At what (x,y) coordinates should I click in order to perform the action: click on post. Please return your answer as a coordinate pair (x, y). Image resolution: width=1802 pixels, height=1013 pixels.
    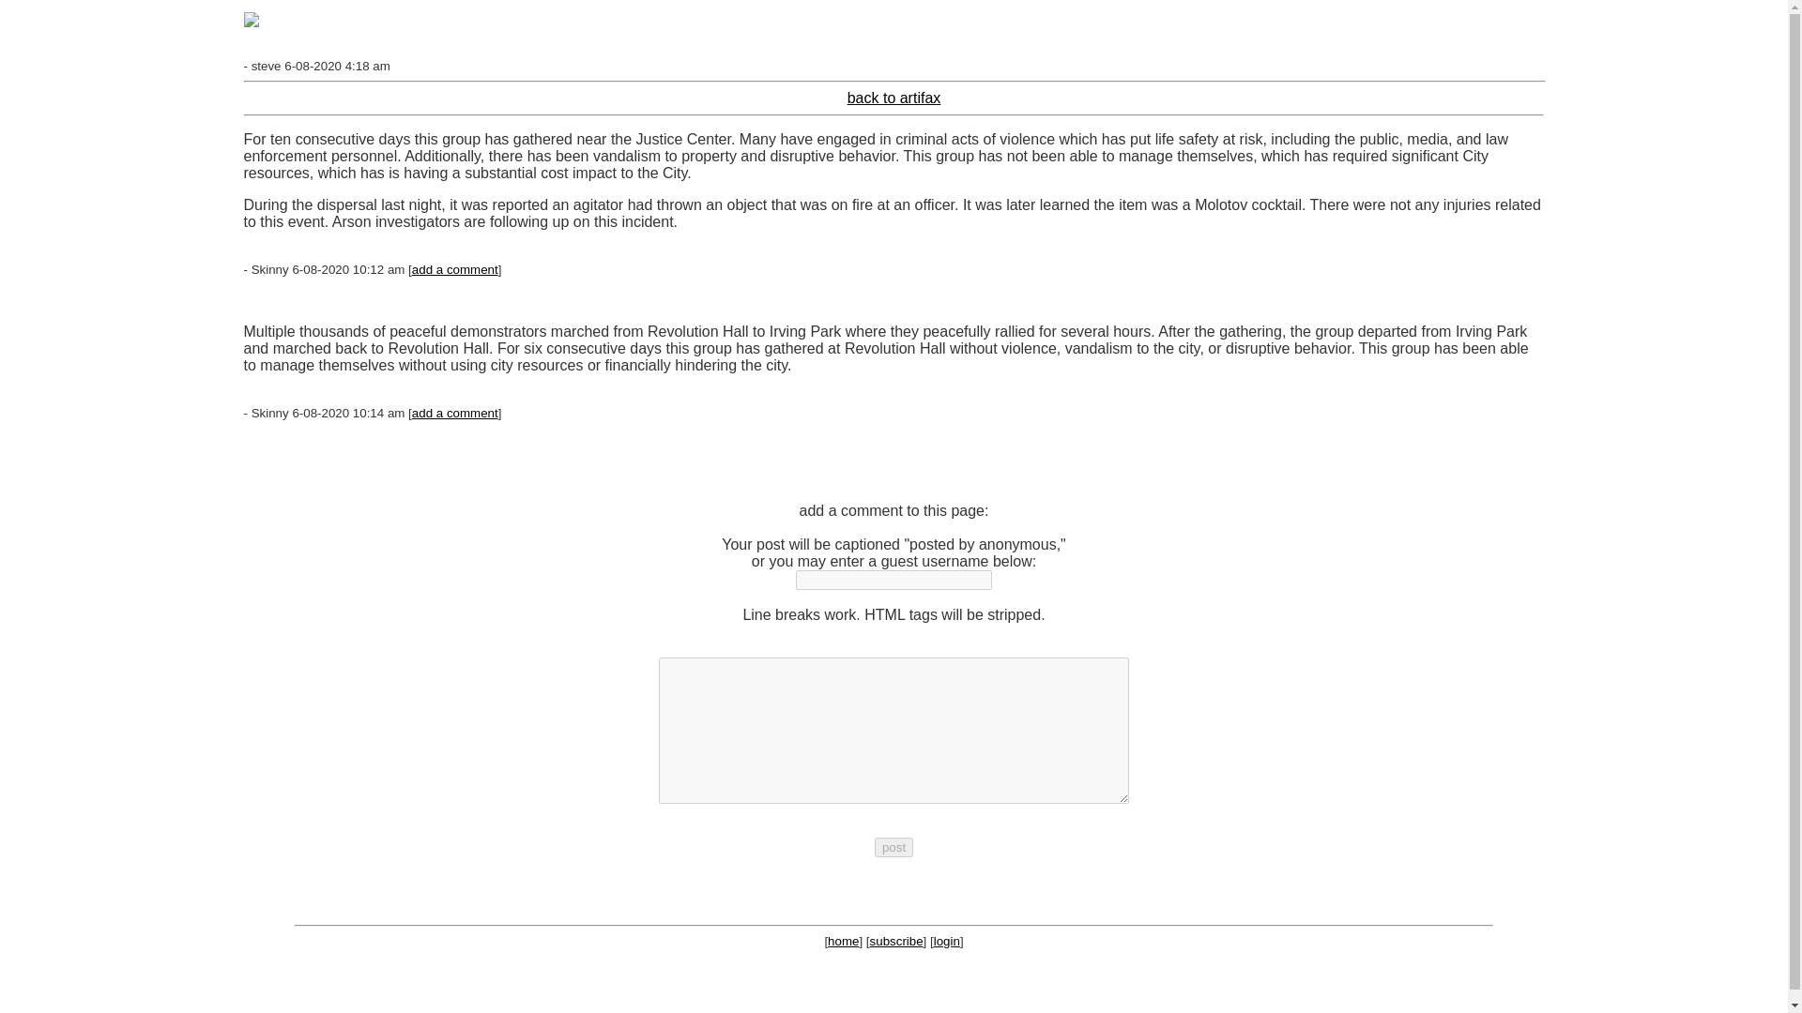
    Looking at the image, I should click on (893, 847).